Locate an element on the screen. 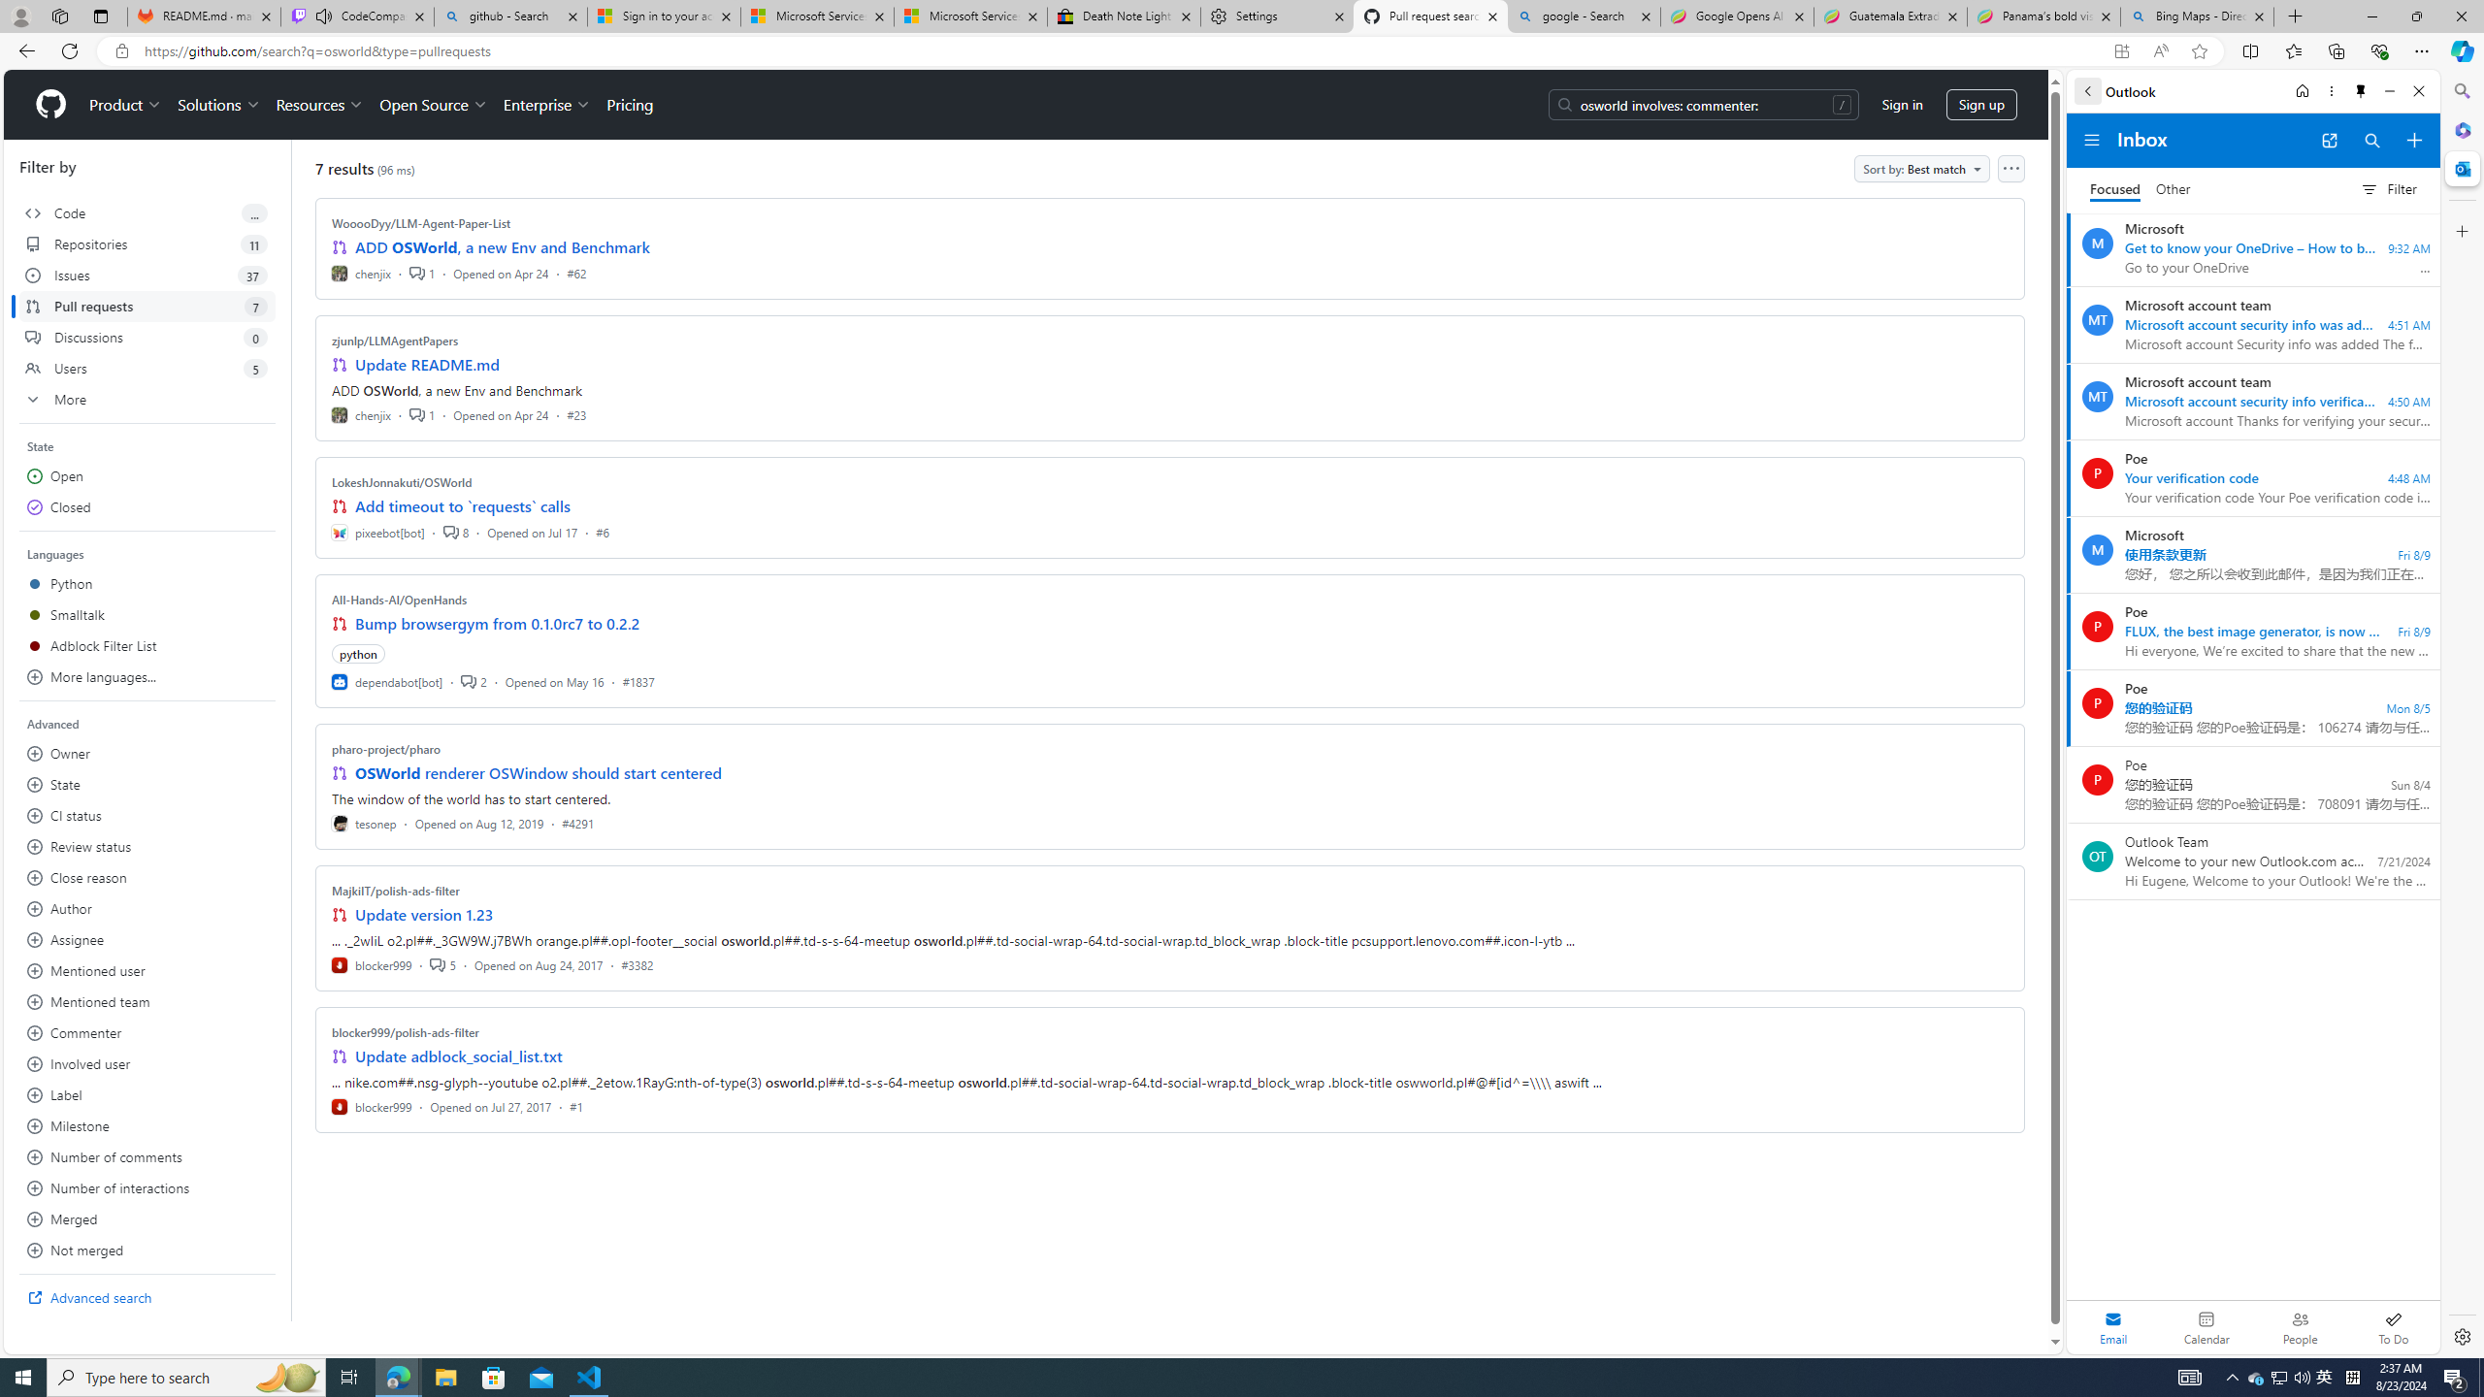  Enterprise is located at coordinates (545, 105).